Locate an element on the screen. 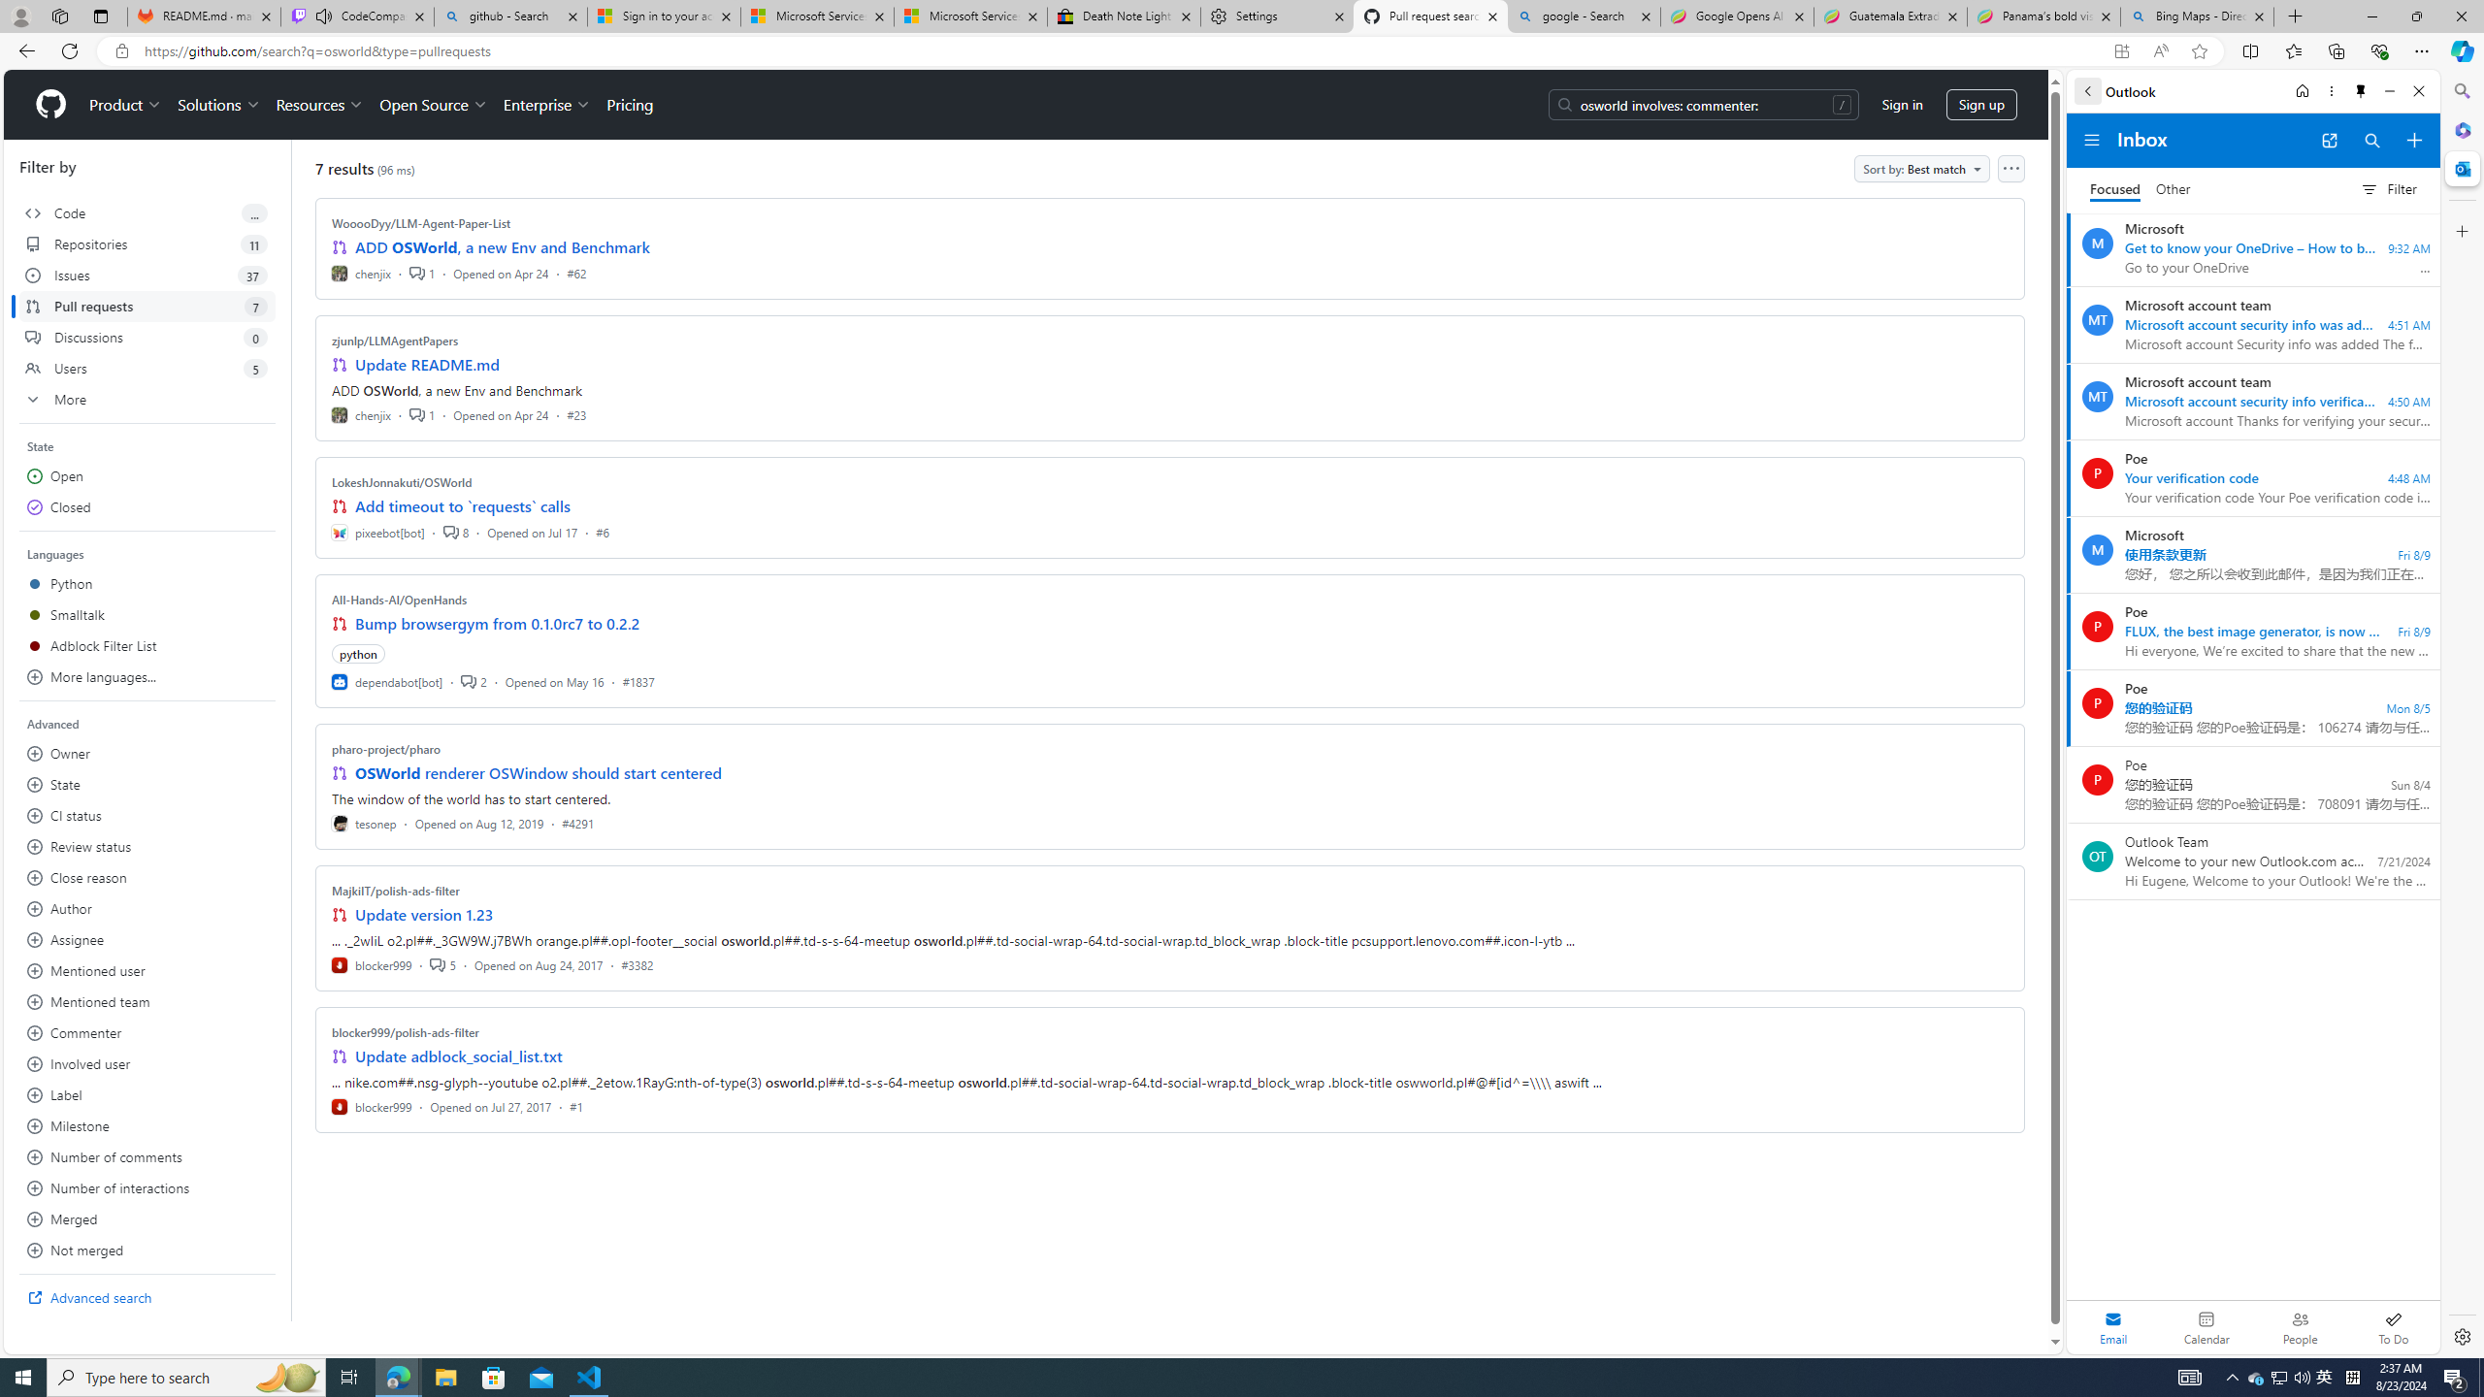  Enterprise is located at coordinates (545, 105).